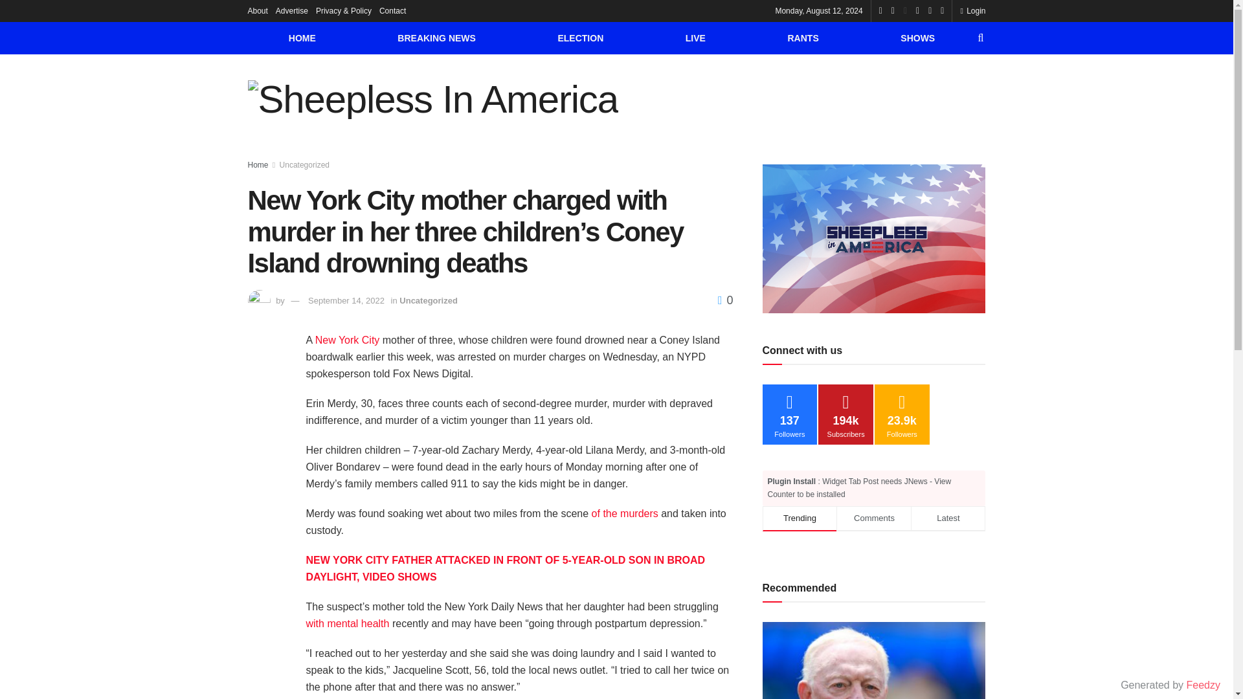 This screenshot has width=1243, height=699. I want to click on Contact, so click(392, 10).